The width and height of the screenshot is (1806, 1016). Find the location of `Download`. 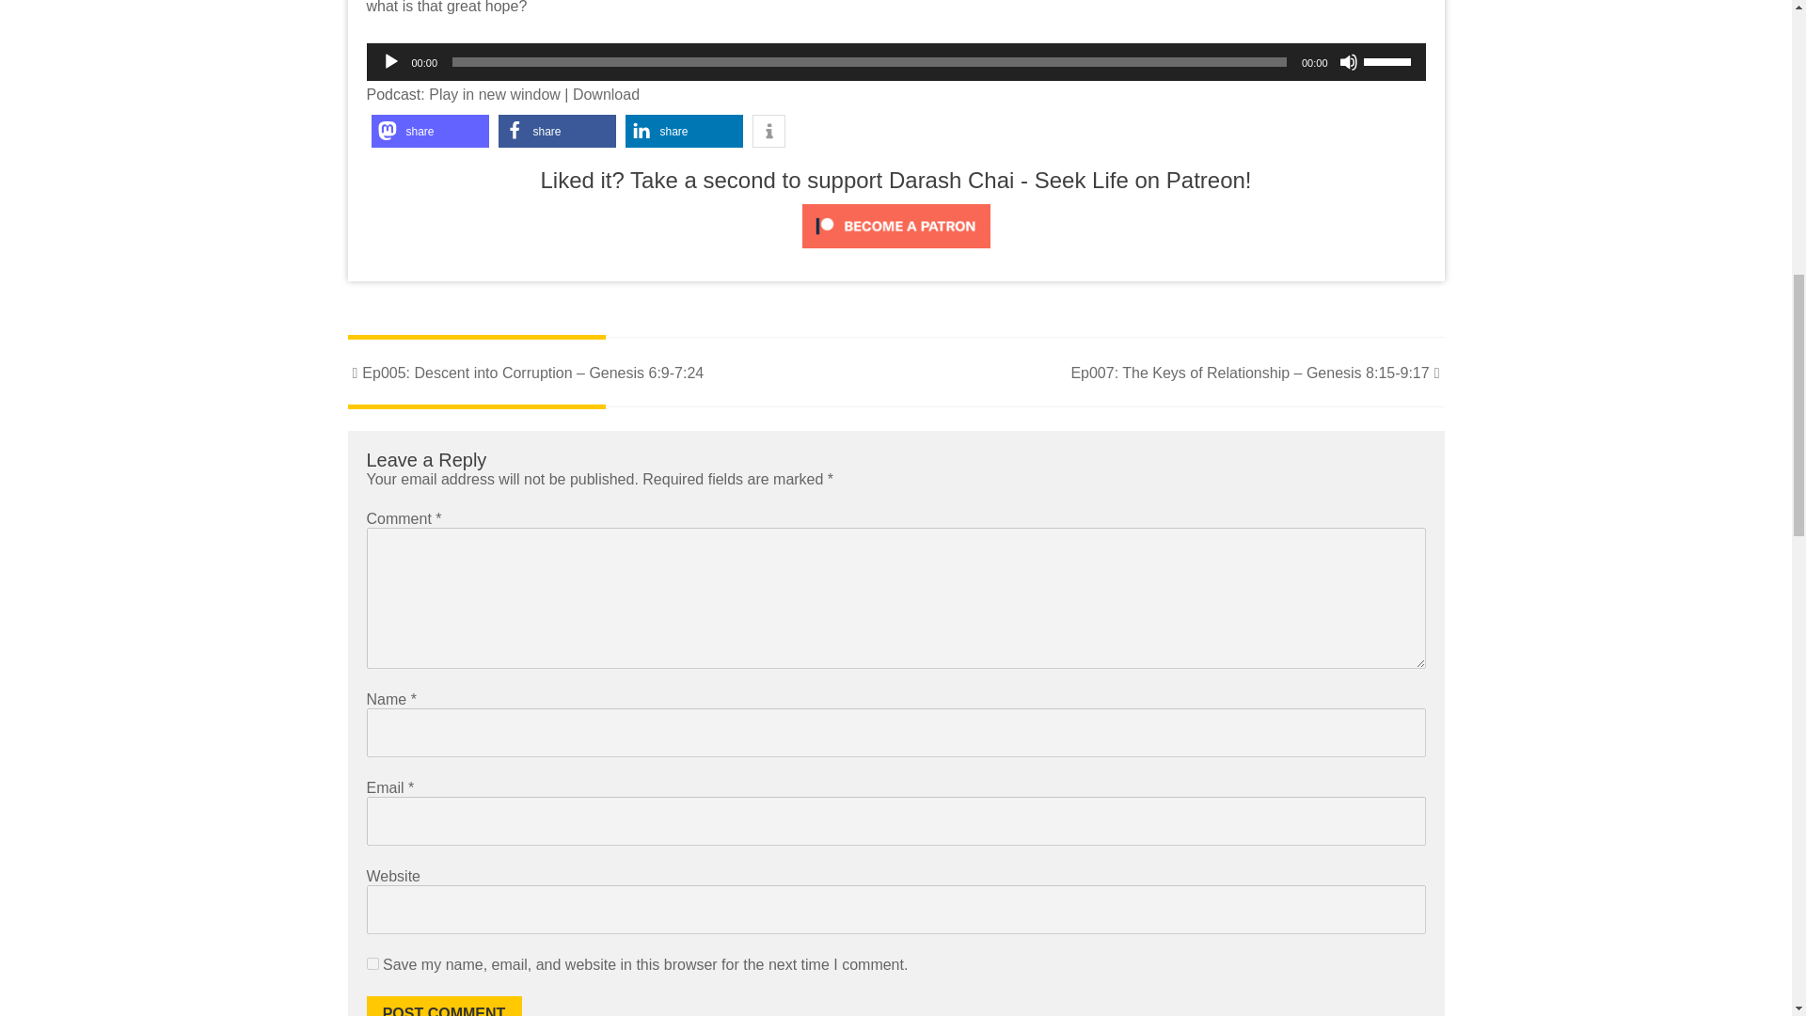

Download is located at coordinates (606, 94).